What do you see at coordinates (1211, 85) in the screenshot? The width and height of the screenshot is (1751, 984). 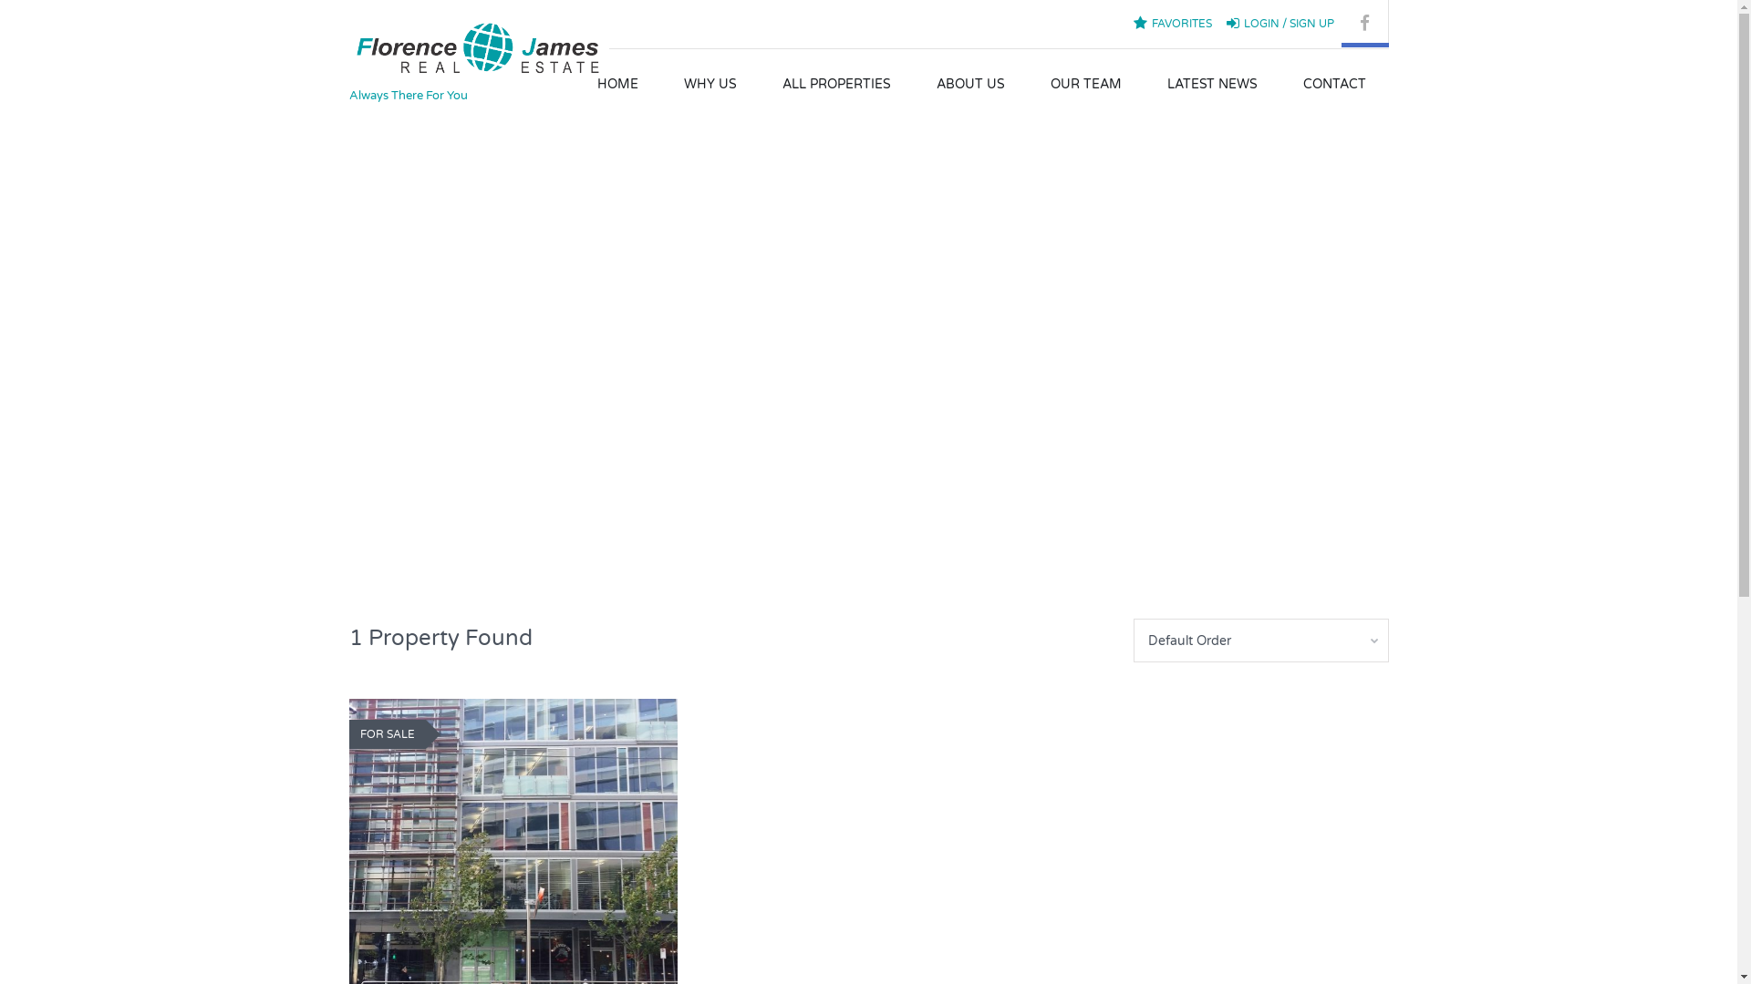 I see `LATEST NEWS` at bounding box center [1211, 85].